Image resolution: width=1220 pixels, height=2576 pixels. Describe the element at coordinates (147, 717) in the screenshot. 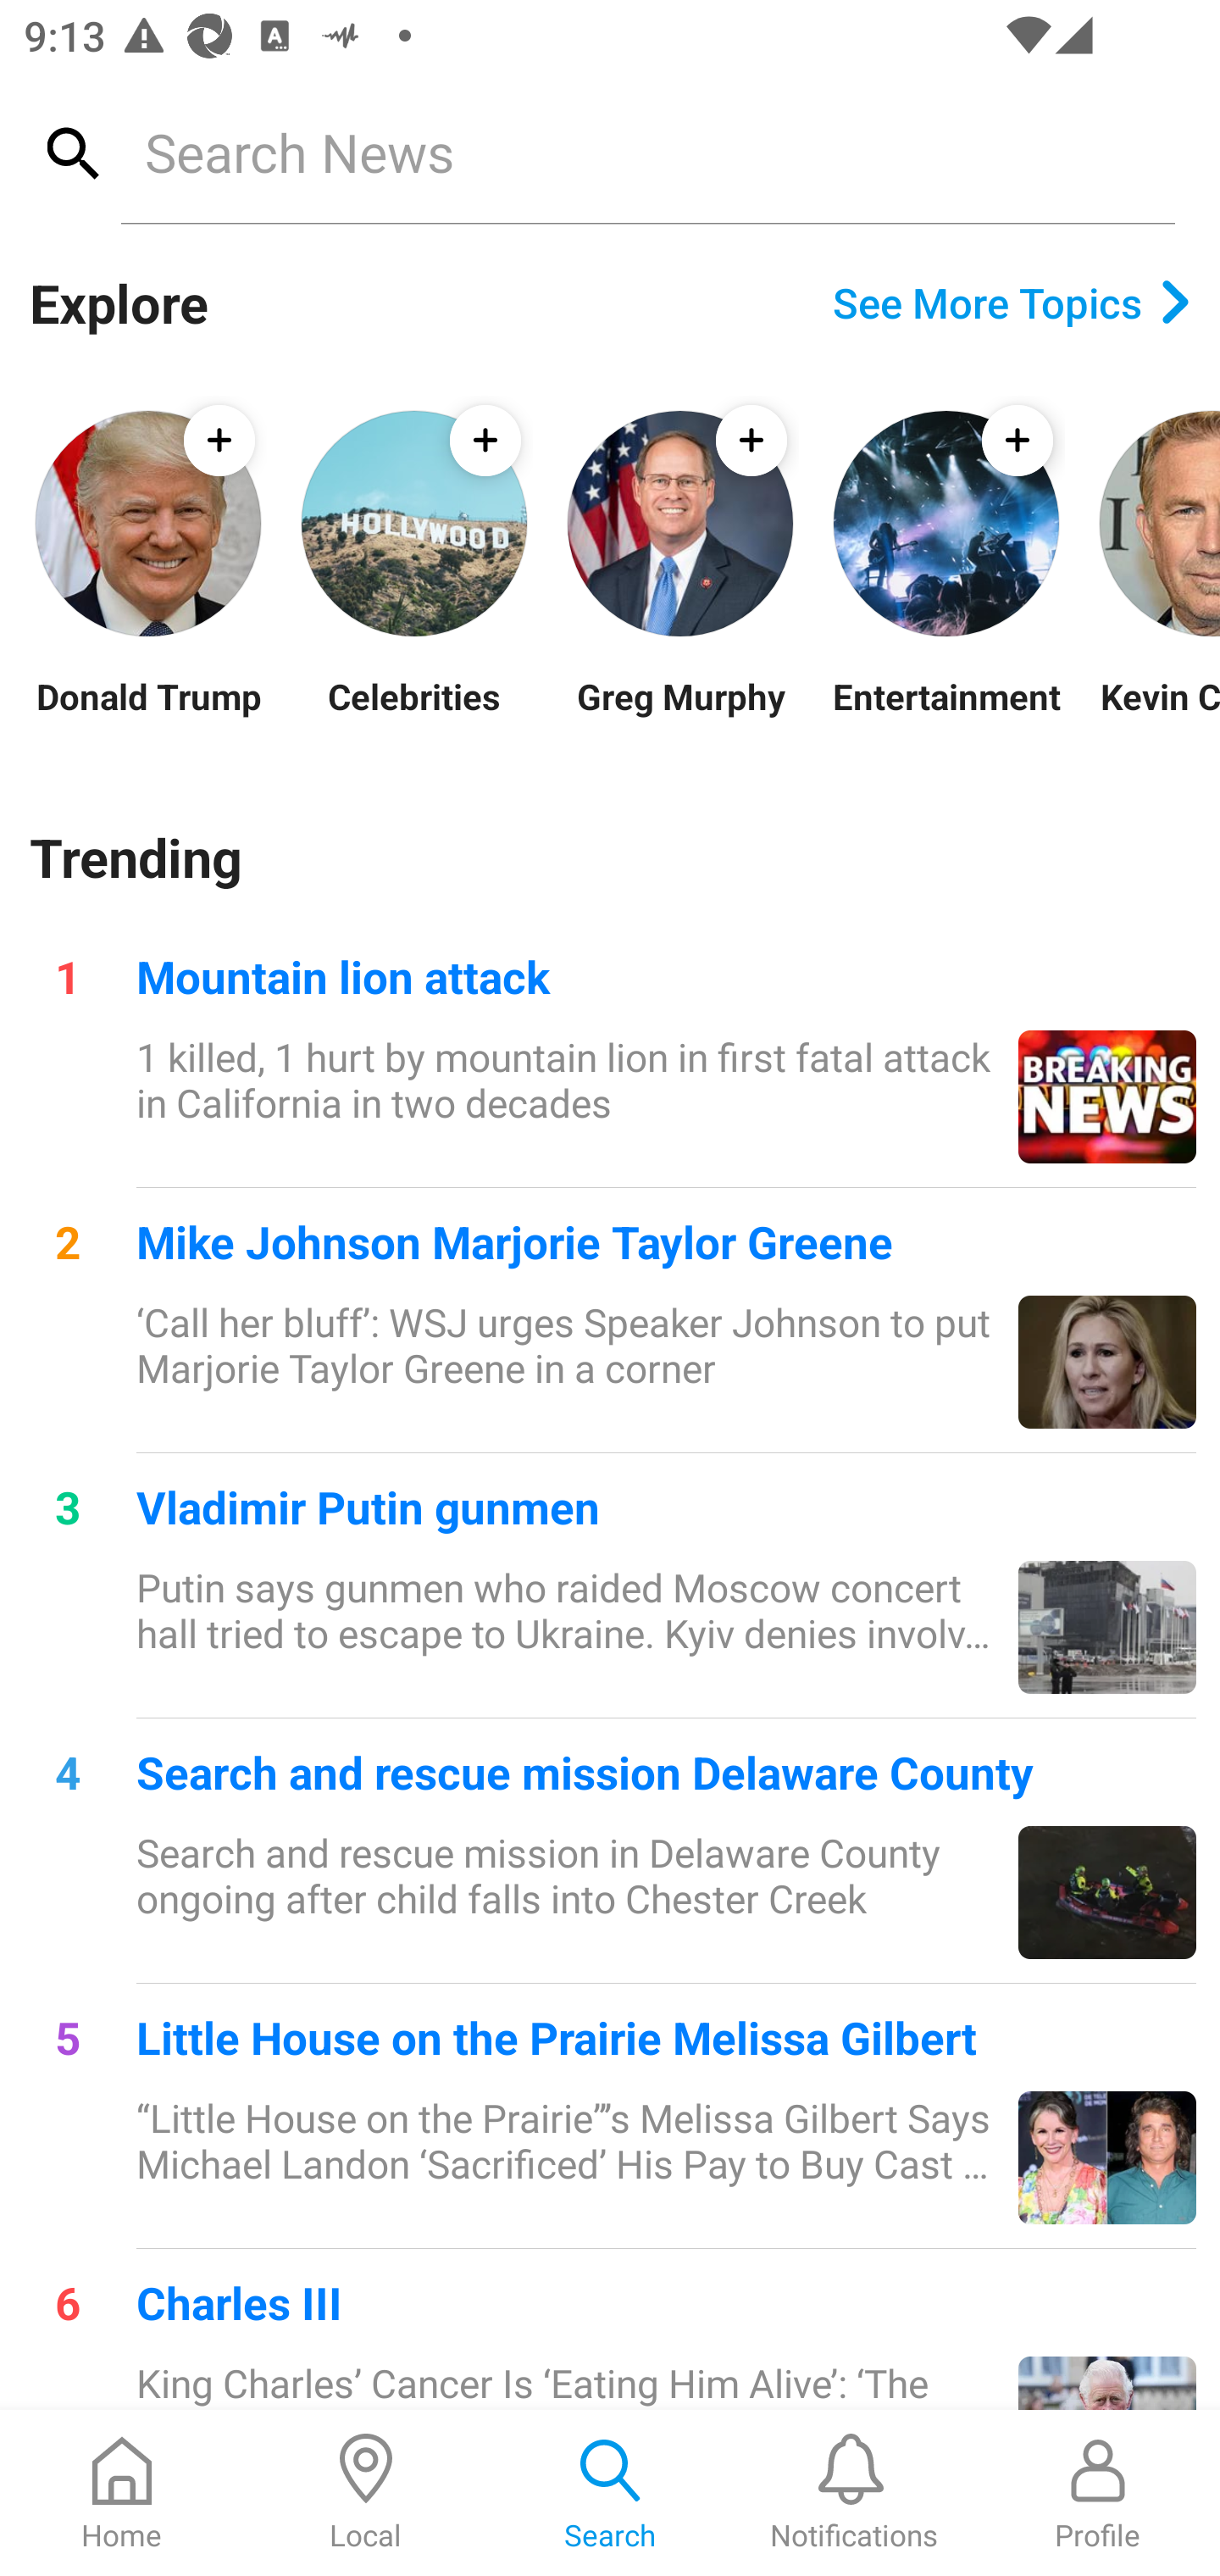

I see `Donald Trump` at that location.